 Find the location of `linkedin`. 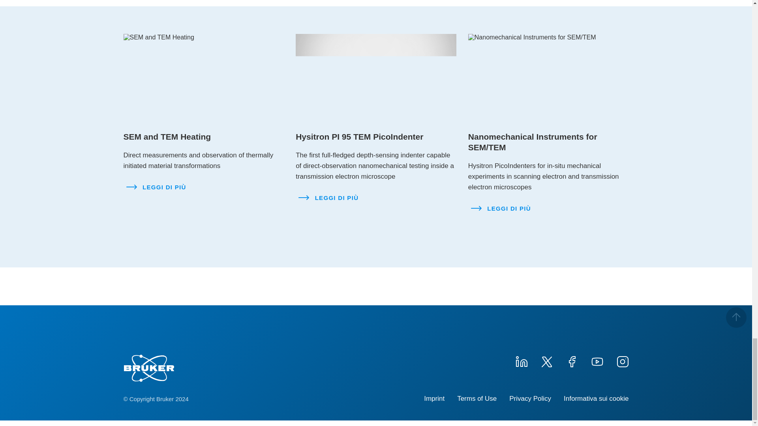

linkedin is located at coordinates (521, 361).